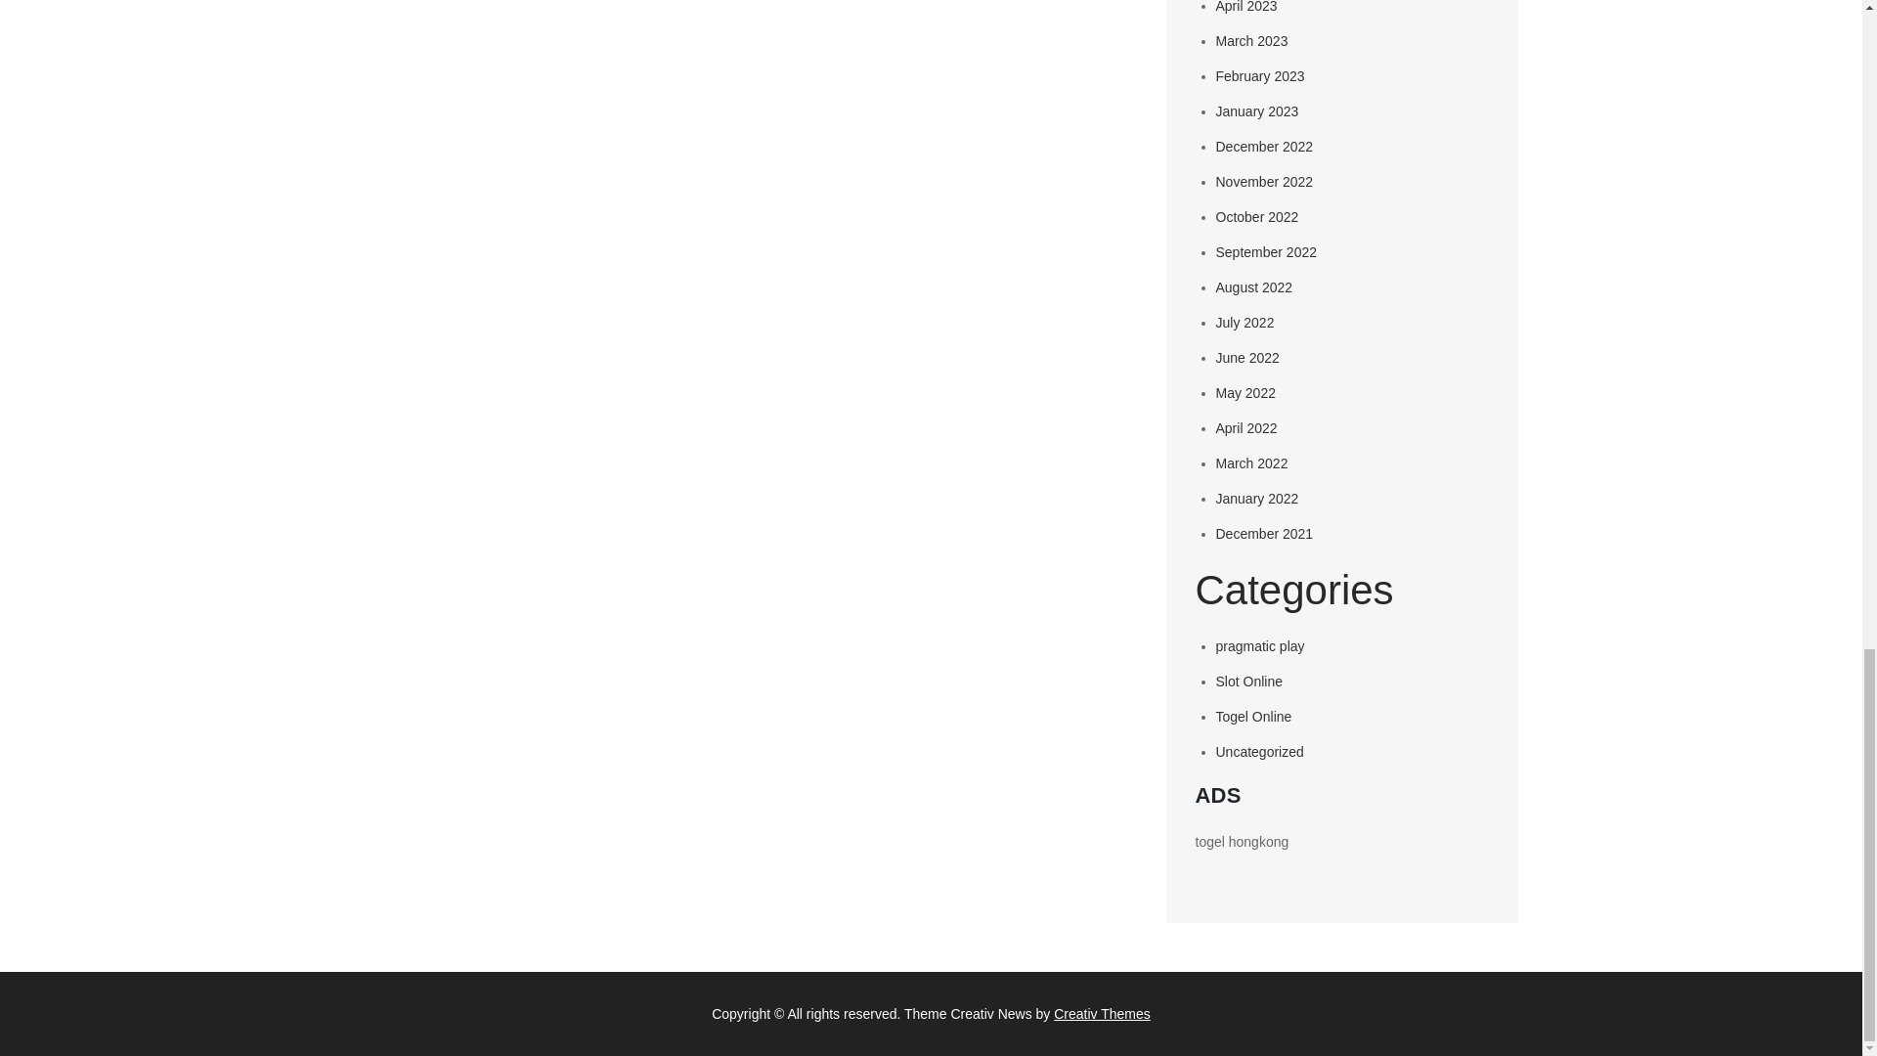 This screenshot has width=1877, height=1056. Describe the element at coordinates (1265, 182) in the screenshot. I see `November 2022` at that location.